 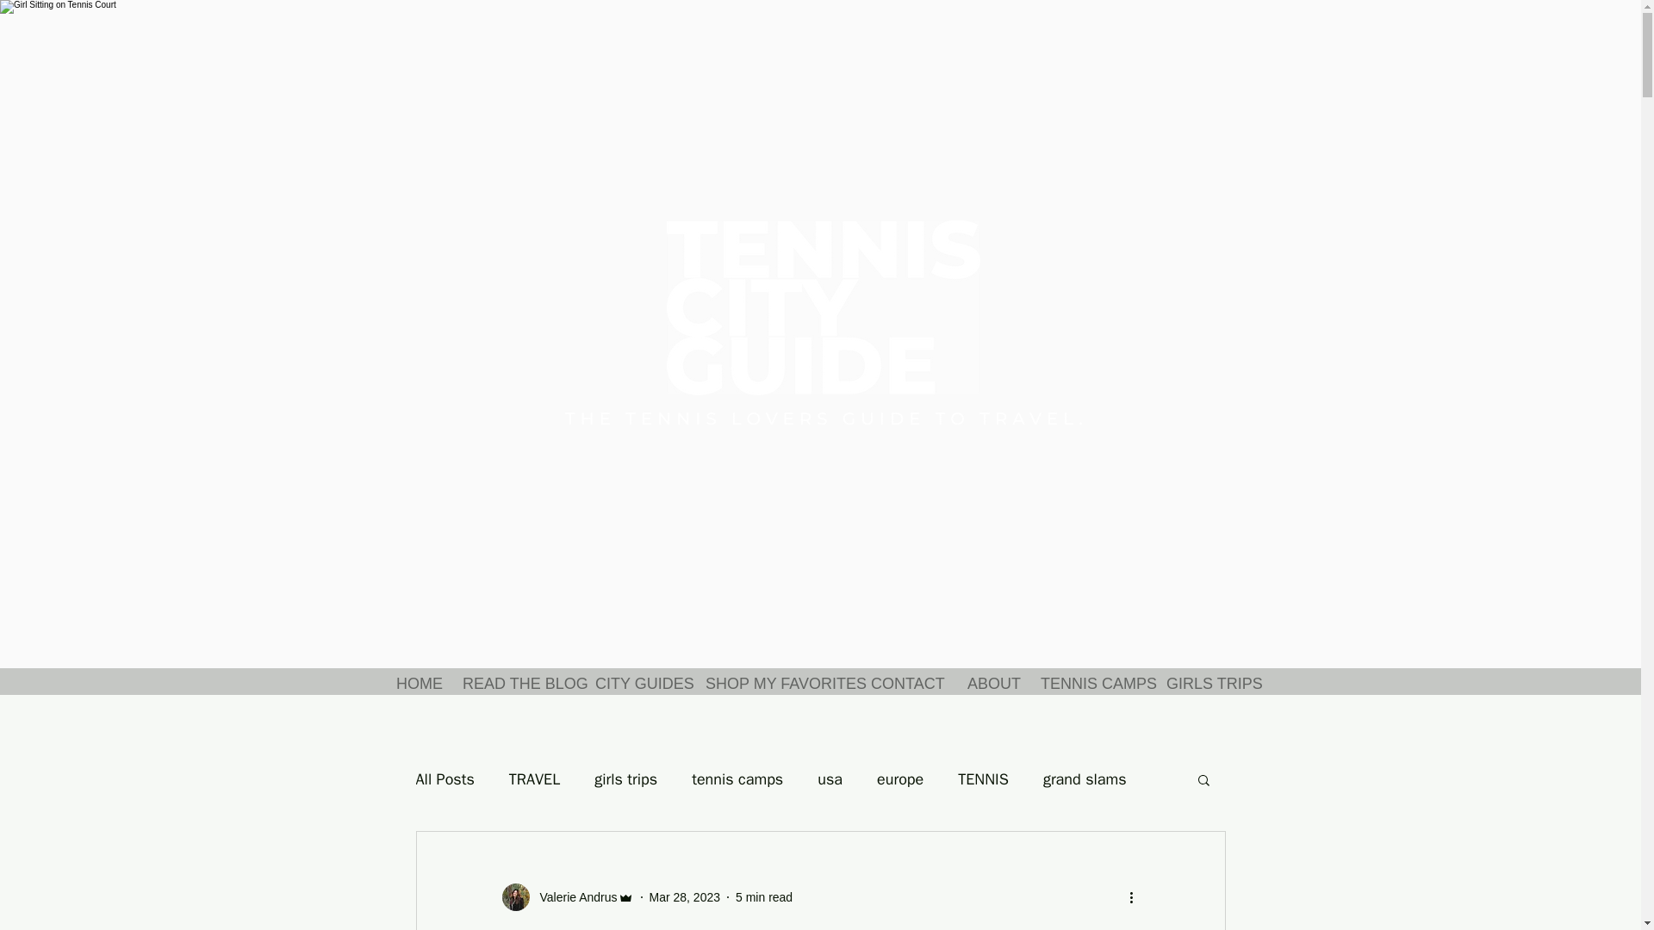 I want to click on 5 min read, so click(x=763, y=896).